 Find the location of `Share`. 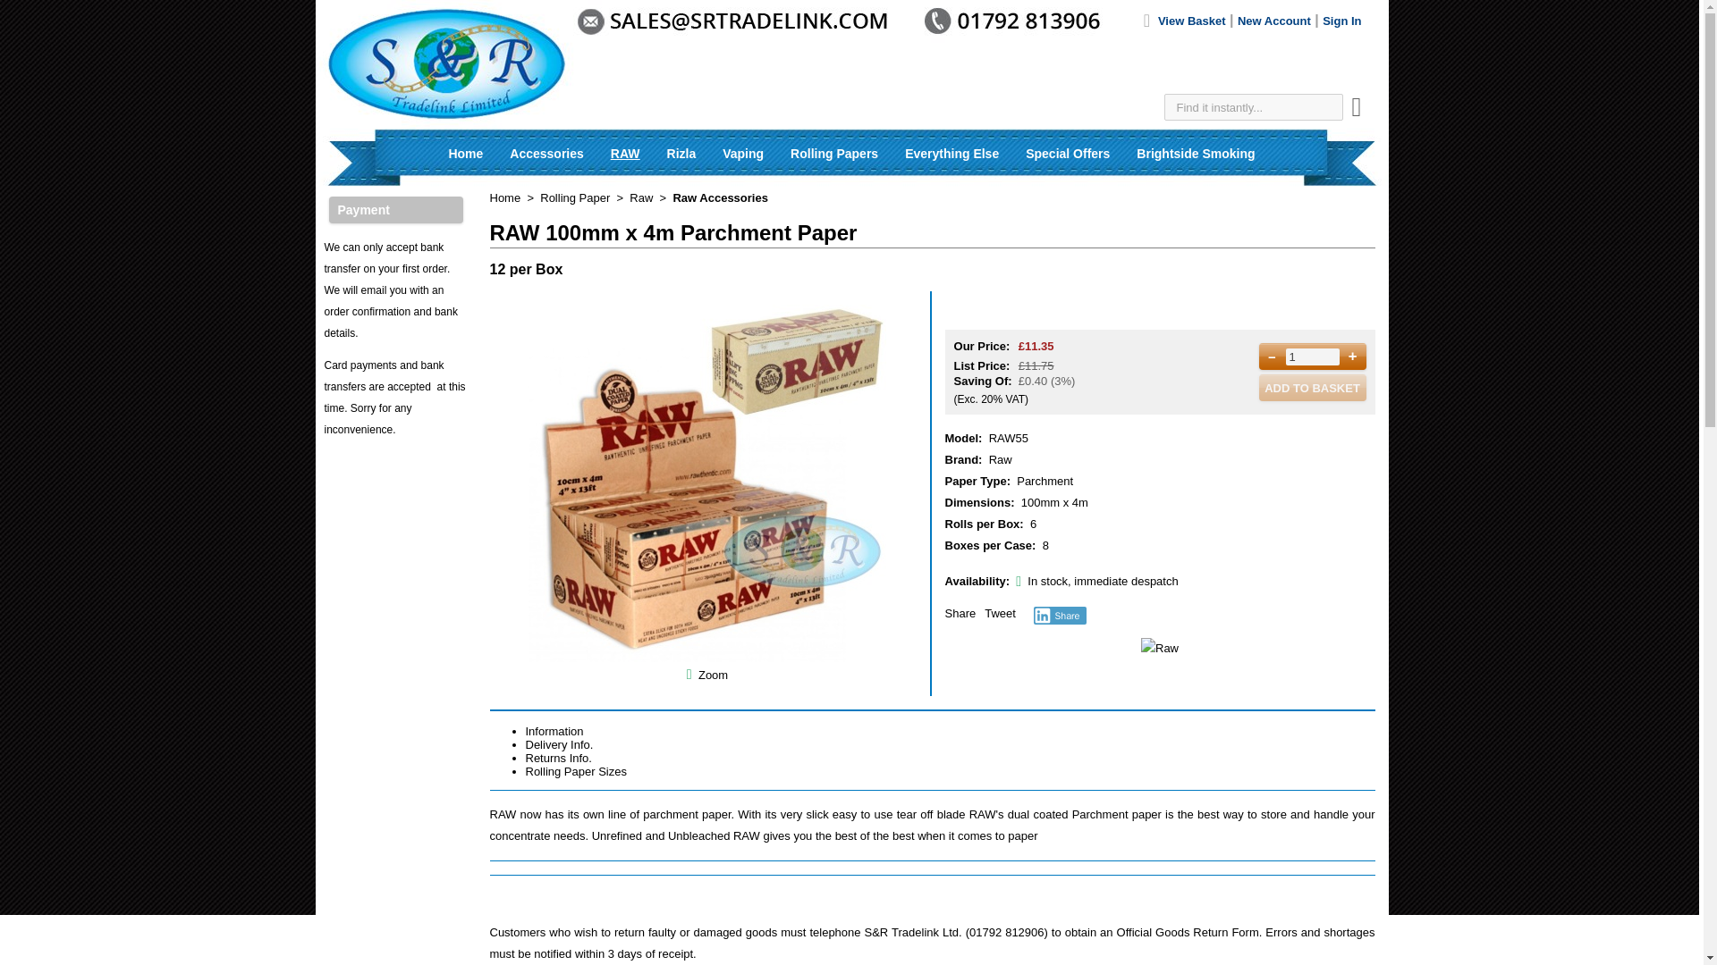

Share is located at coordinates (1060, 615).